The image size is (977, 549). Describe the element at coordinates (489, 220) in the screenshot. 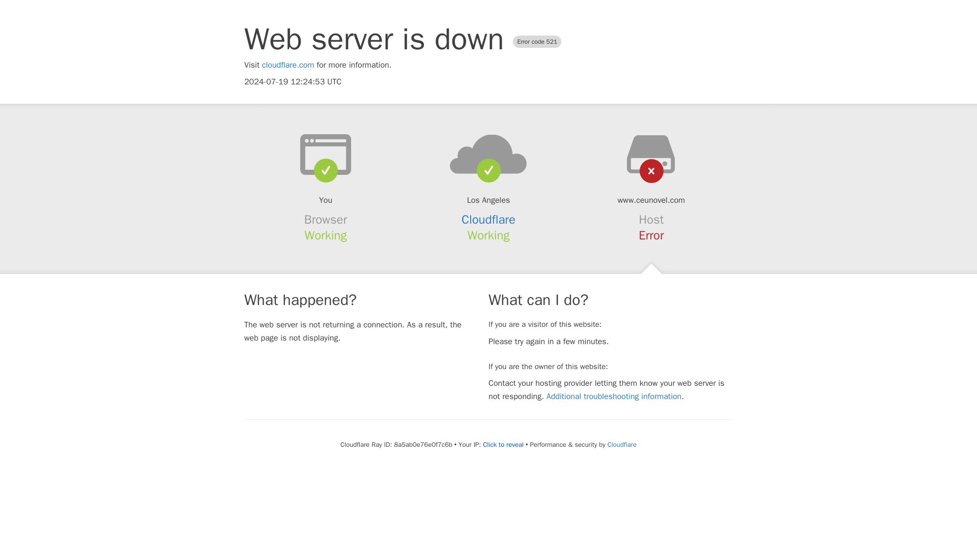

I see `Cloudflare` at that location.